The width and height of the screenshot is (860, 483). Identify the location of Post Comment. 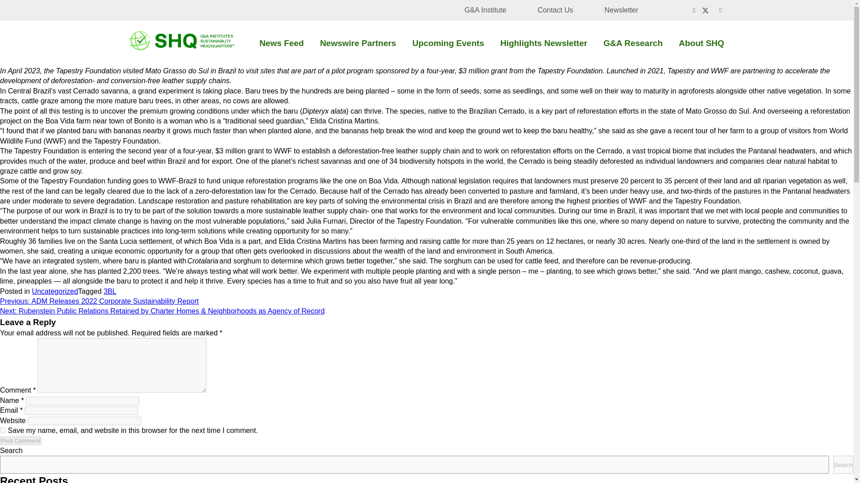
(21, 441).